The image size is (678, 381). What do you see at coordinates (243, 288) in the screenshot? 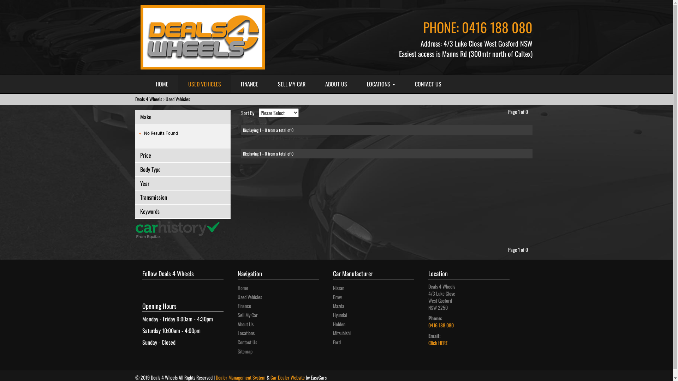
I see `Home` at bounding box center [243, 288].